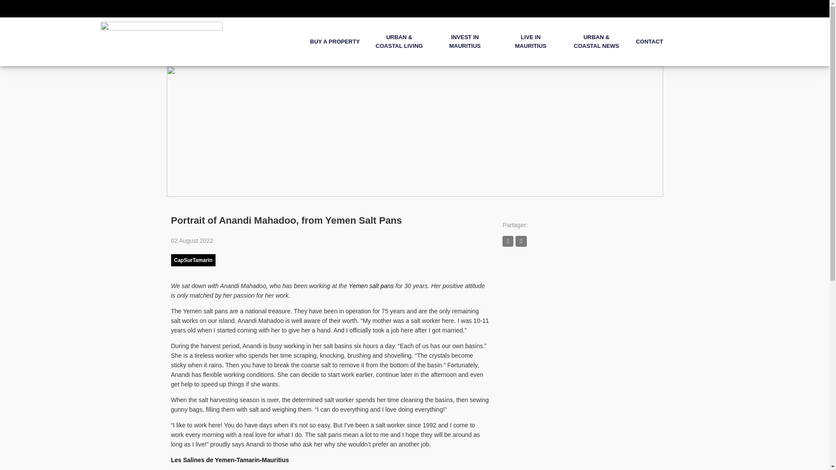  Describe the element at coordinates (334, 42) in the screenshot. I see `BUY A PROPERTY` at that location.